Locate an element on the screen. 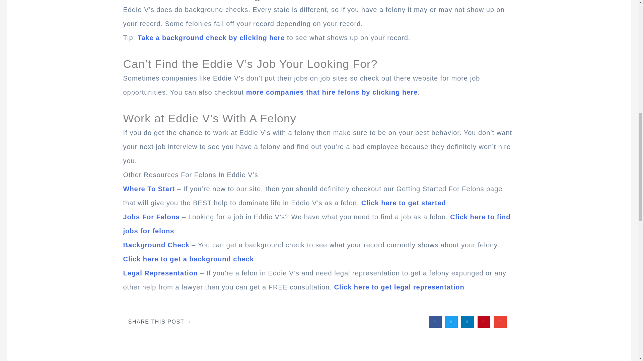 The height and width of the screenshot is (361, 643). Take a background check by clicking here is located at coordinates (211, 37).